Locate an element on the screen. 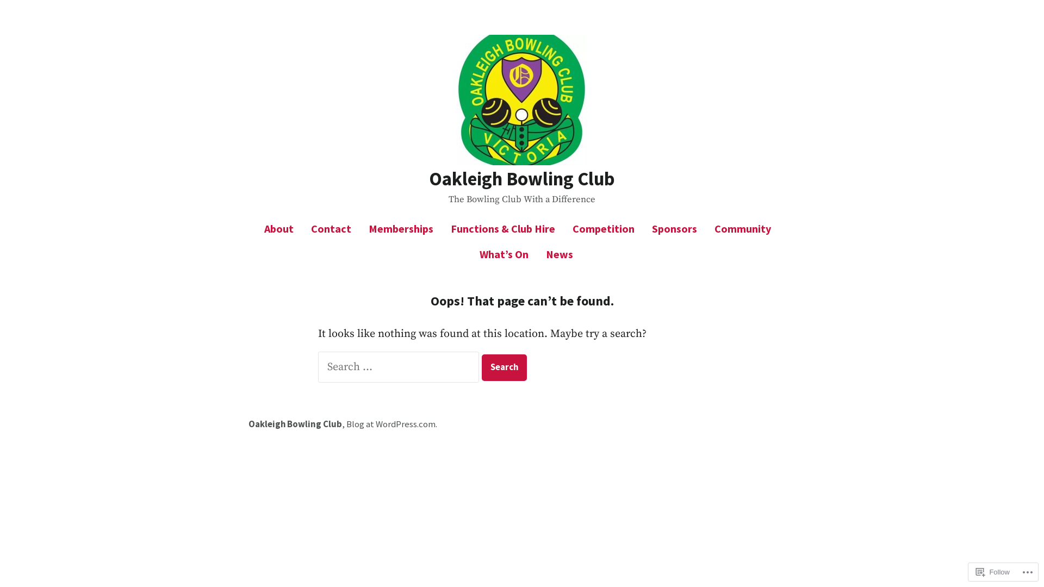 This screenshot has width=1044, height=587. Oakleigh Bowling Club is located at coordinates (295, 424).